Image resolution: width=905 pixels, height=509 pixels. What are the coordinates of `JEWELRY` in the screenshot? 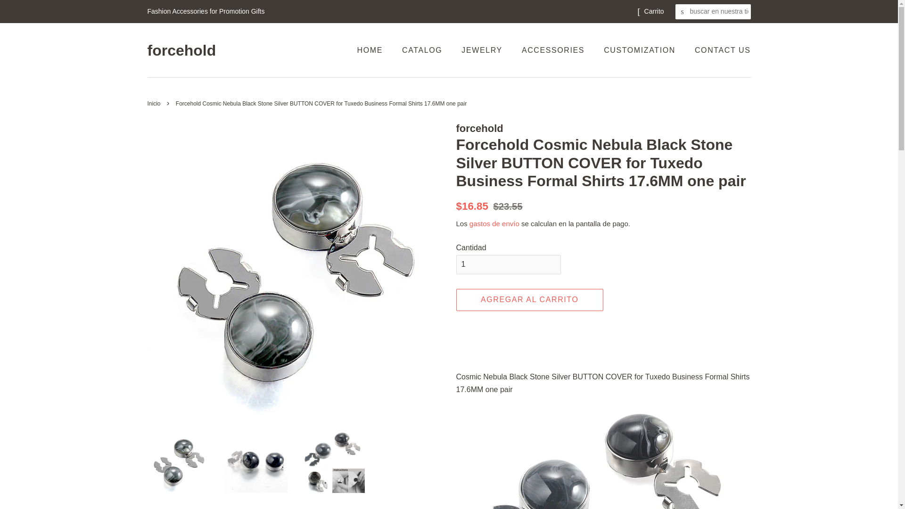 It's located at (483, 50).